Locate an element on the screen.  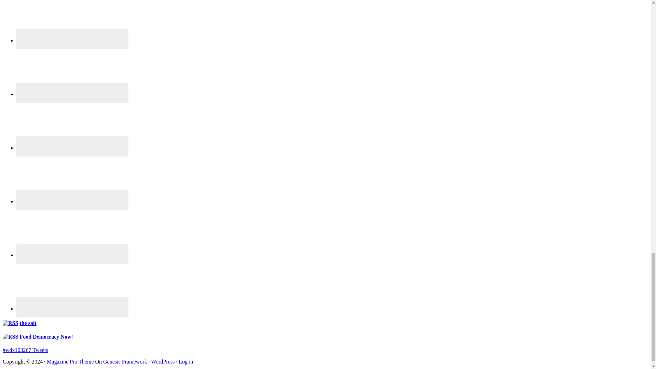
RSS is located at coordinates (72, 200).